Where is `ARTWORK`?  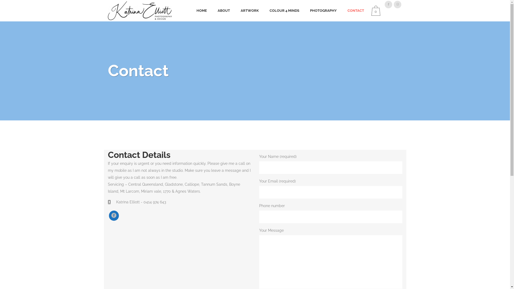 ARTWORK is located at coordinates (250, 11).